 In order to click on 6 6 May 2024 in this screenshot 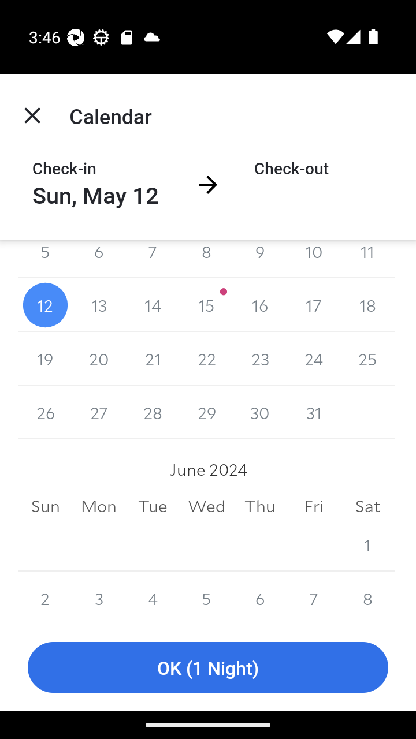, I will do `click(99, 259)`.